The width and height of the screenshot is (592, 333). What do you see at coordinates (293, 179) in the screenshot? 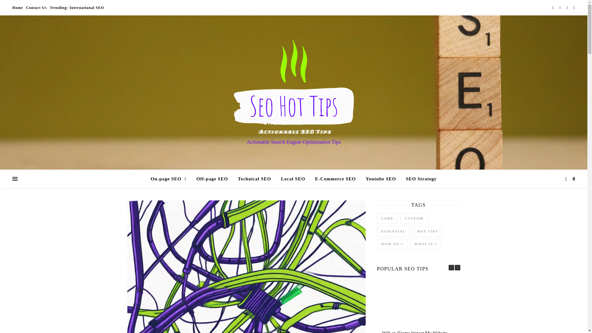
I see `Local SEO` at bounding box center [293, 179].